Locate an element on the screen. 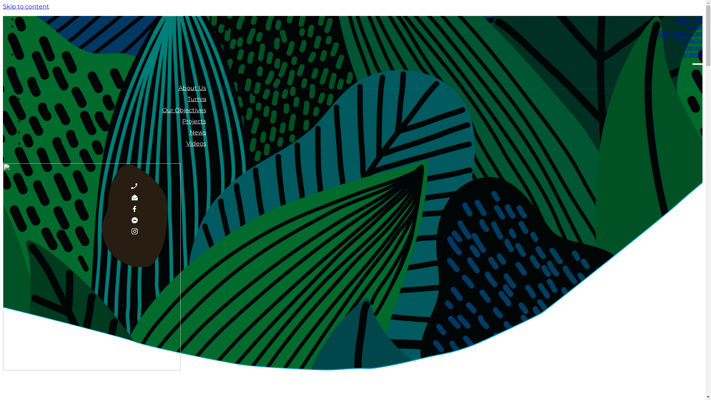 The width and height of the screenshot is (711, 400). Our Objectives is located at coordinates (184, 108).